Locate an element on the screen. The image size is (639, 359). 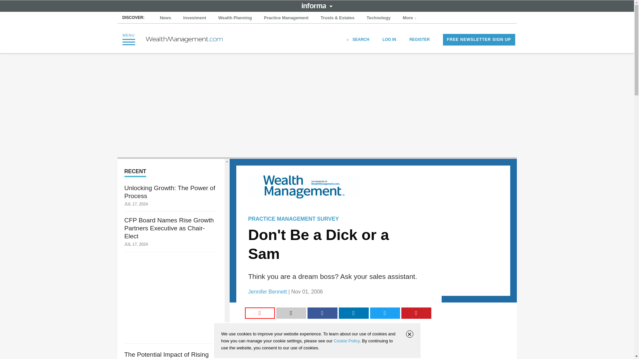
Technology is located at coordinates (379, 18).